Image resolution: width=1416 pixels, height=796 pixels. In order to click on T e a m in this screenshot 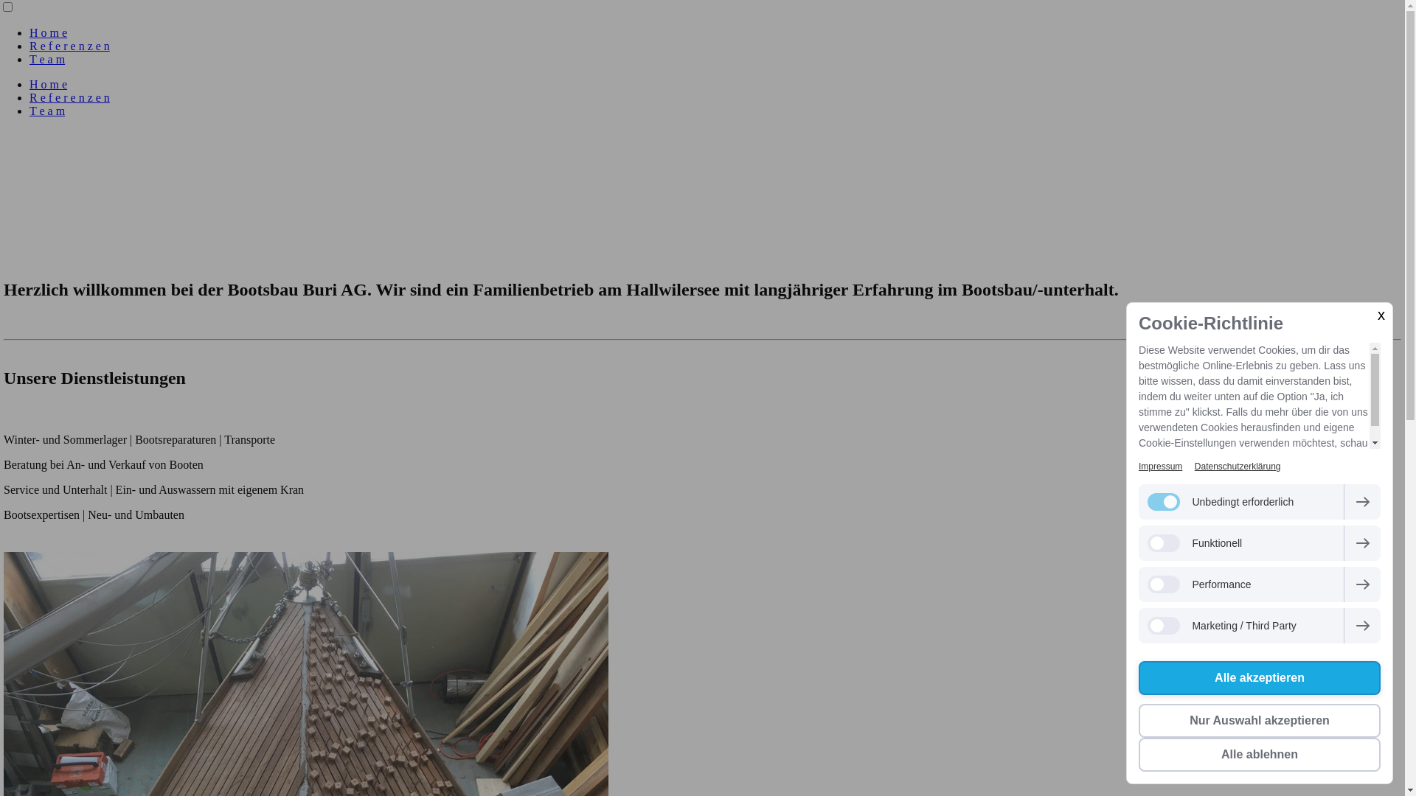, I will do `click(47, 59)`.